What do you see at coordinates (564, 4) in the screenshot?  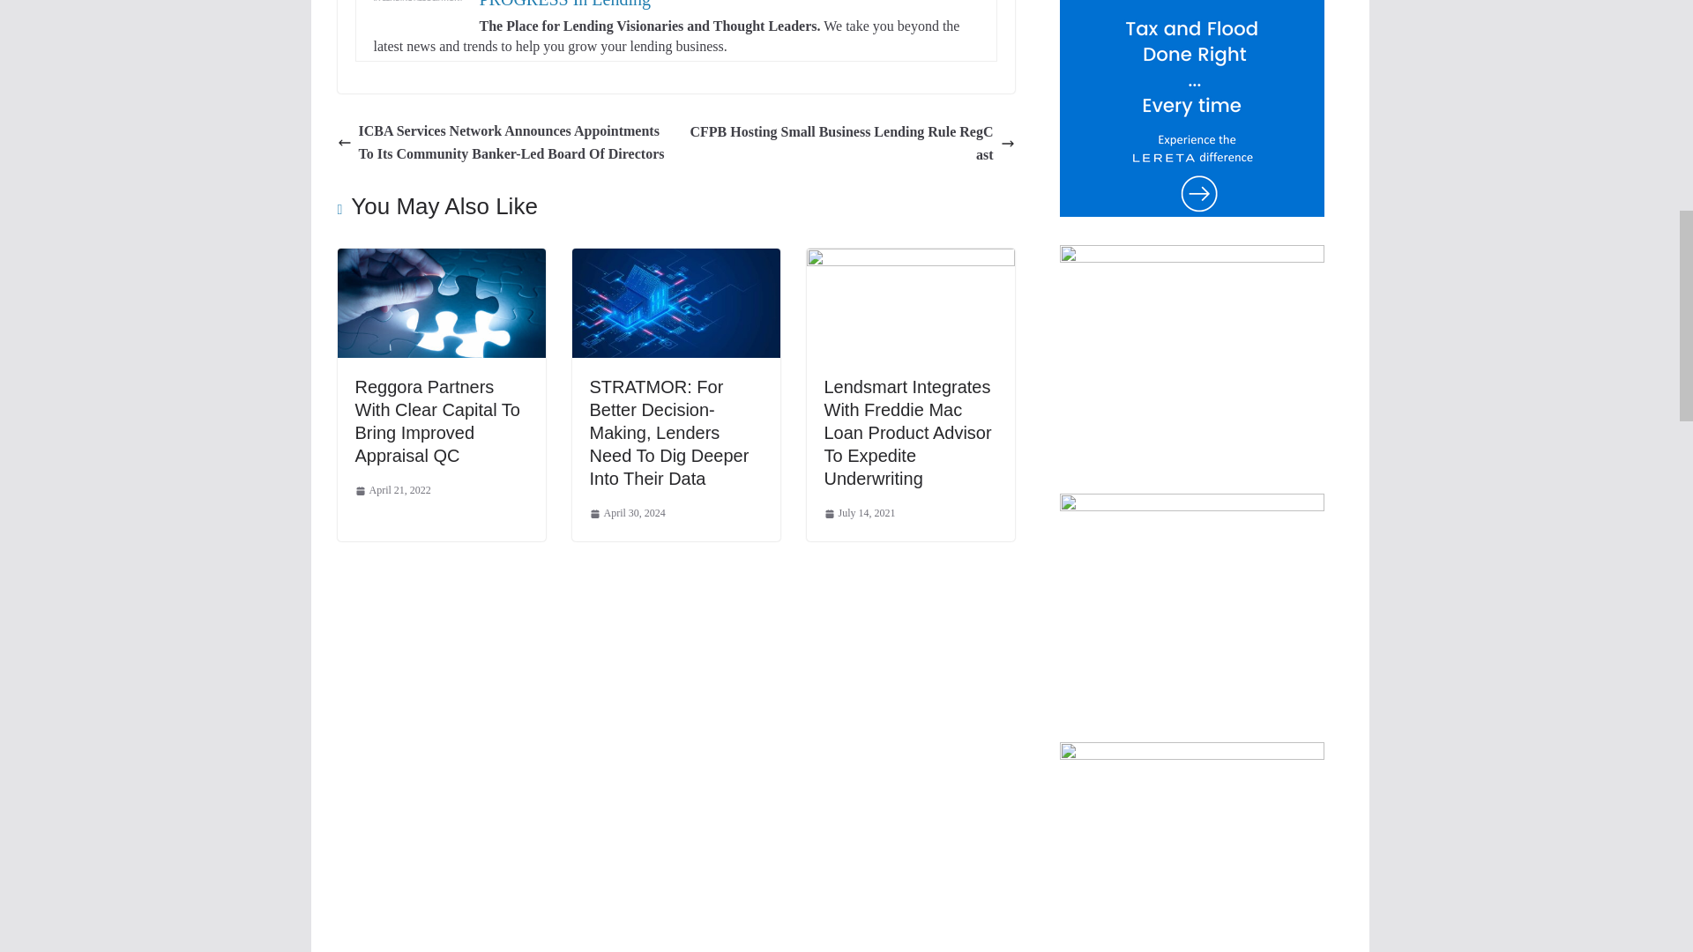 I see `PROGRESS In Lending` at bounding box center [564, 4].